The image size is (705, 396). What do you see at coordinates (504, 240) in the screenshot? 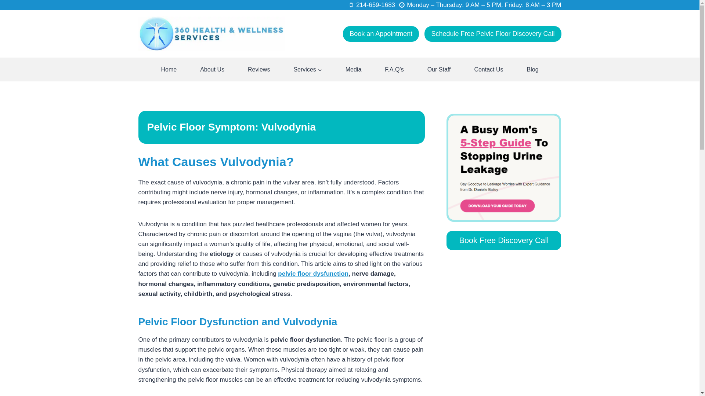
I see `Book Free Discovery Call` at bounding box center [504, 240].